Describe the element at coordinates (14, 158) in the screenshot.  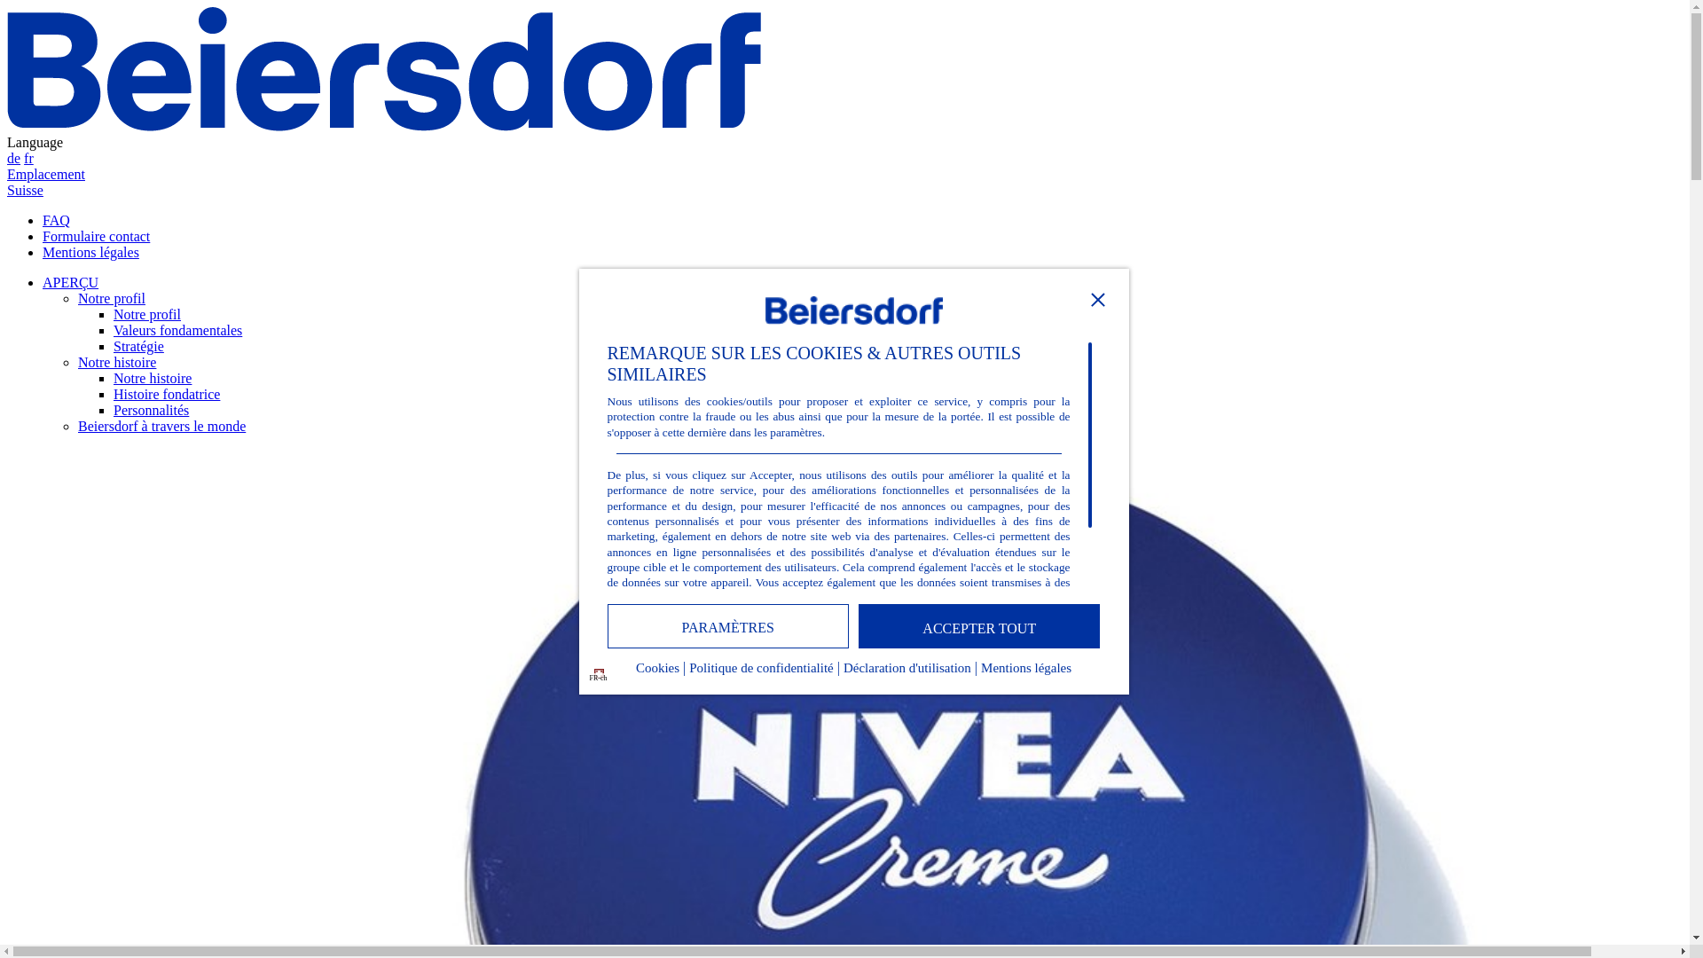
I see `de` at that location.